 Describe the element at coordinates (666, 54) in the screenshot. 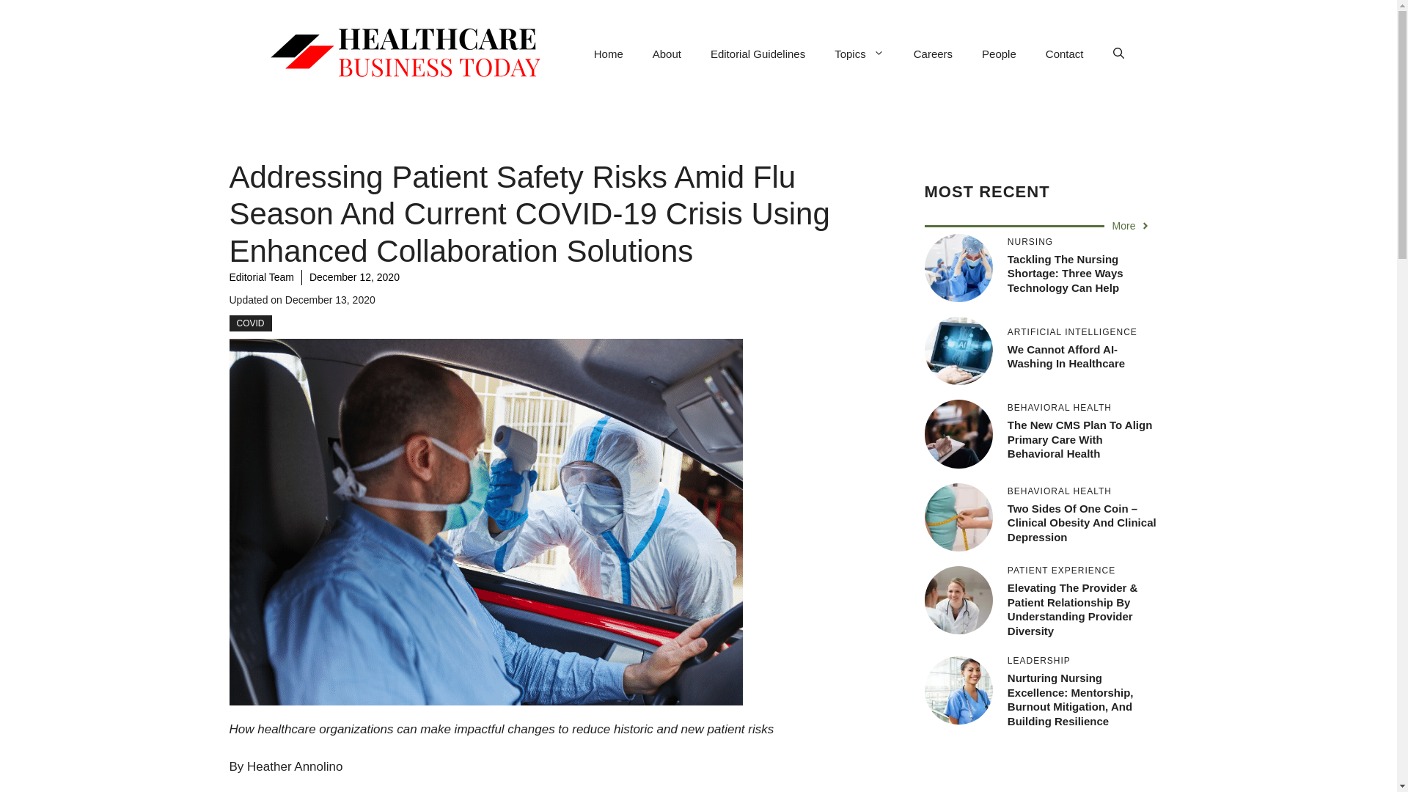

I see `About` at that location.